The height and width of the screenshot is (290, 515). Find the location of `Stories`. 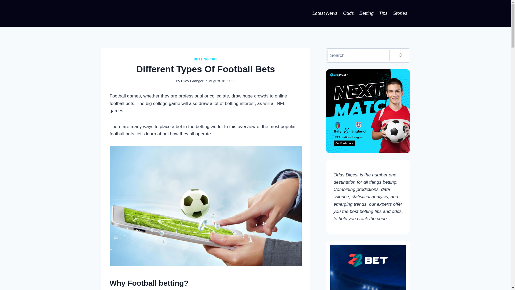

Stories is located at coordinates (400, 13).